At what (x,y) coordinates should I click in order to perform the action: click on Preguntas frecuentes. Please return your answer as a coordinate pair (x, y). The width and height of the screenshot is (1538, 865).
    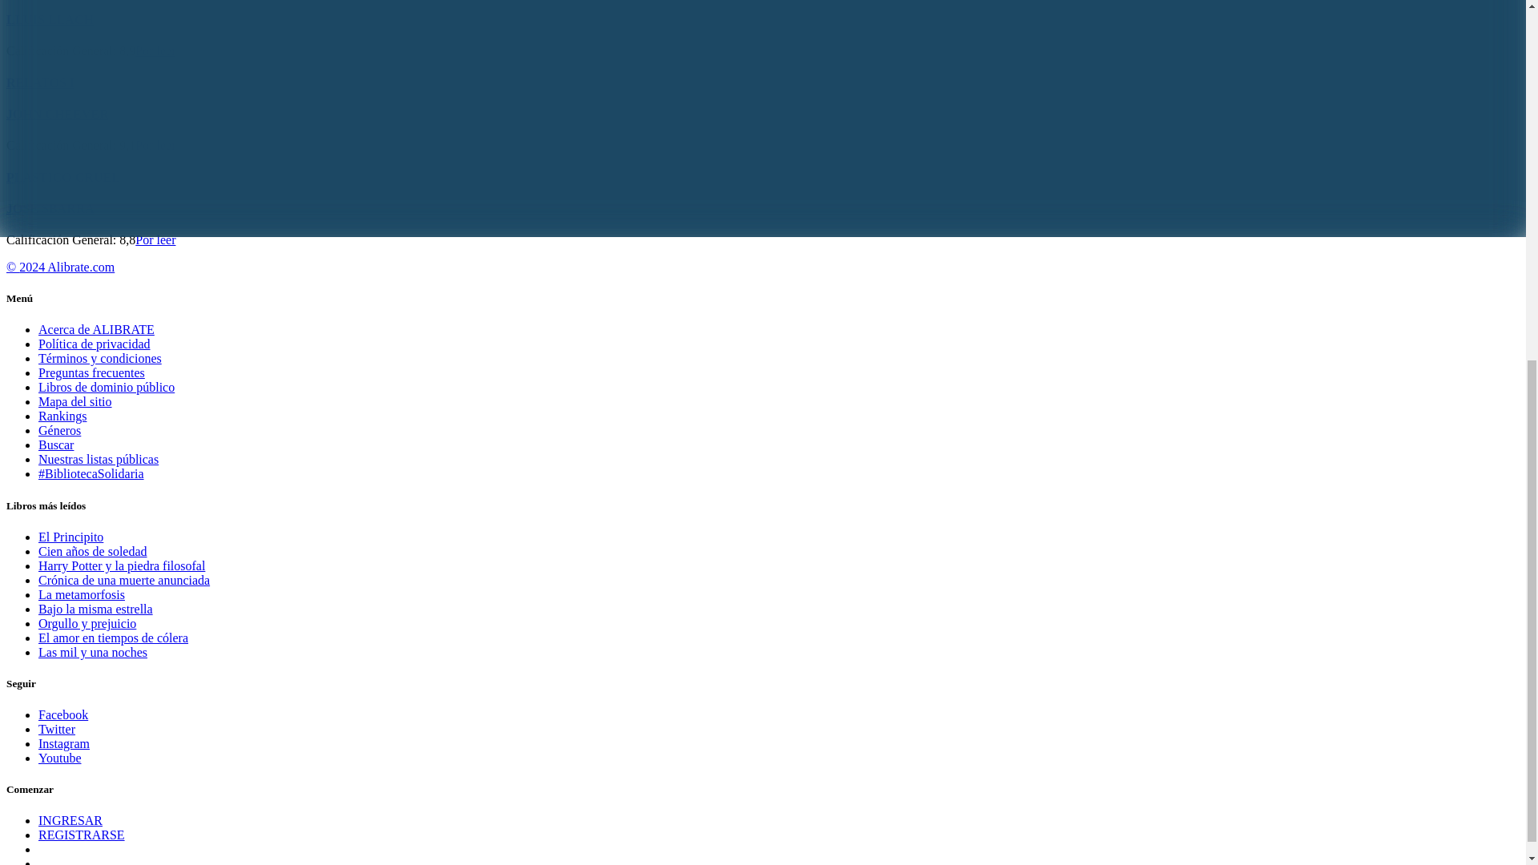
    Looking at the image, I should click on (91, 372).